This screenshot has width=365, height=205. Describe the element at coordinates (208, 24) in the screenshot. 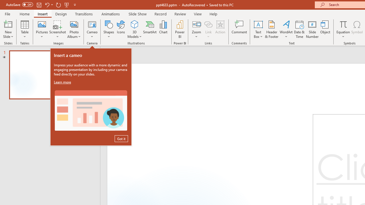

I see `Link` at that location.